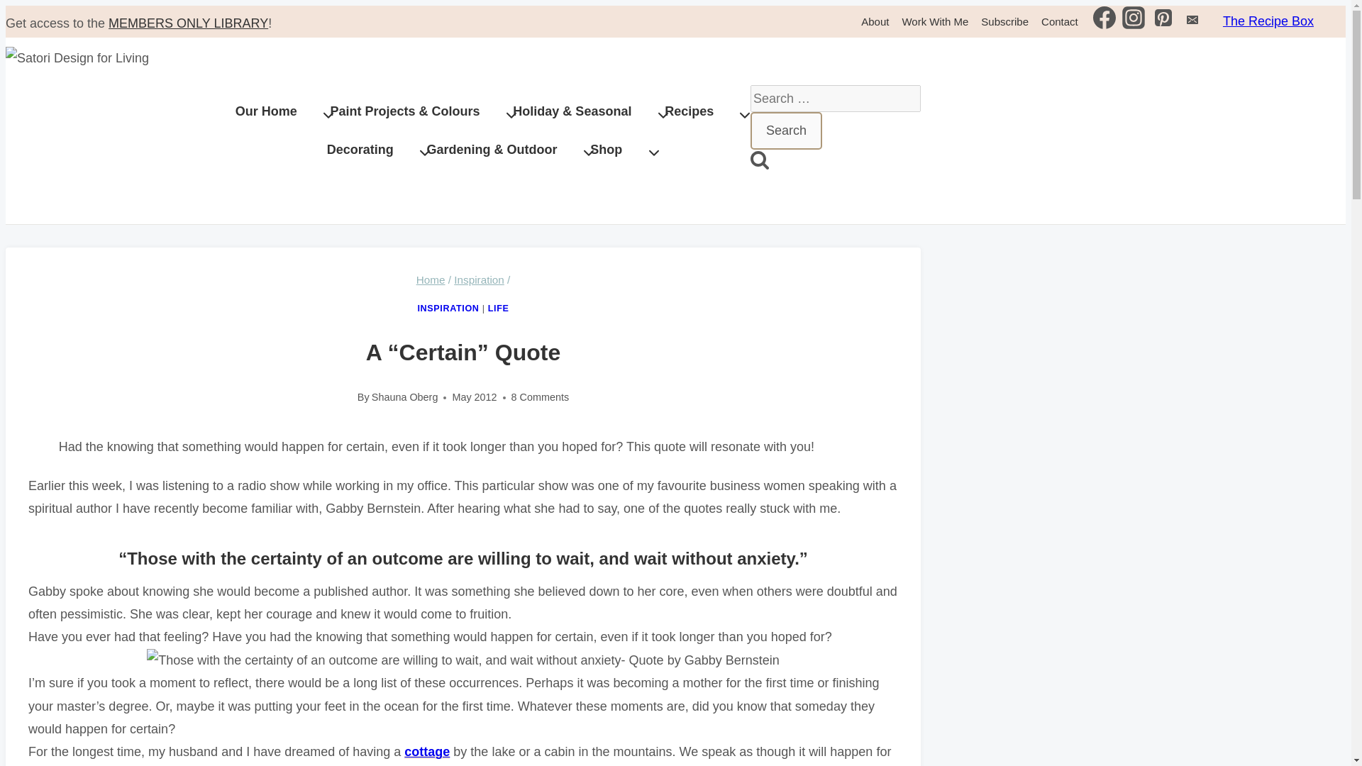 The width and height of the screenshot is (1362, 766). Describe the element at coordinates (421, 111) in the screenshot. I see `Wall Paint Colours, Furniture Refinishing Projects and More` at that location.